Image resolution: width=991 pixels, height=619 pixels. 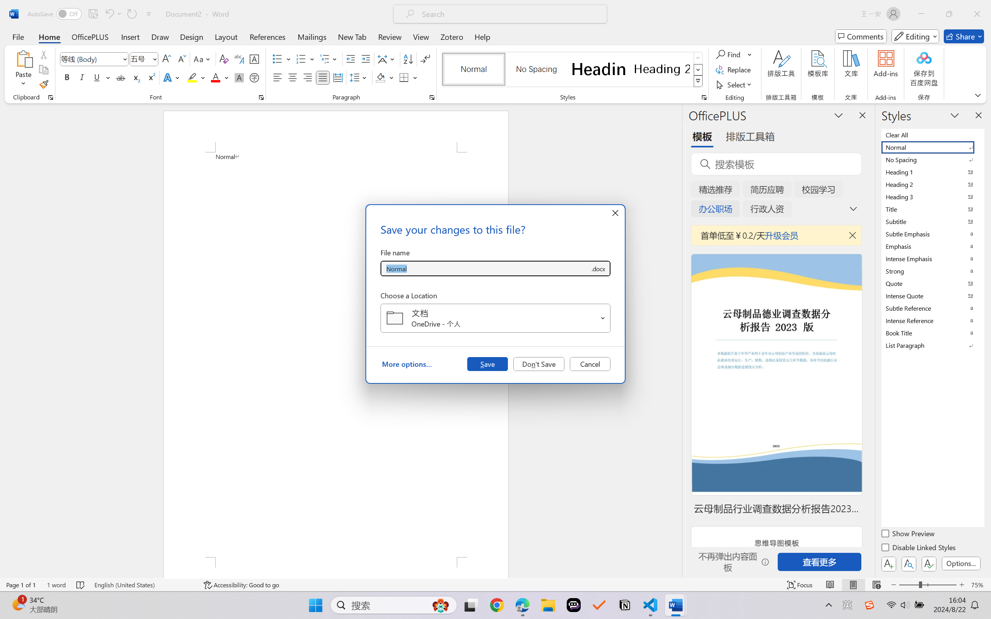 I want to click on Row Down, so click(x=698, y=70).